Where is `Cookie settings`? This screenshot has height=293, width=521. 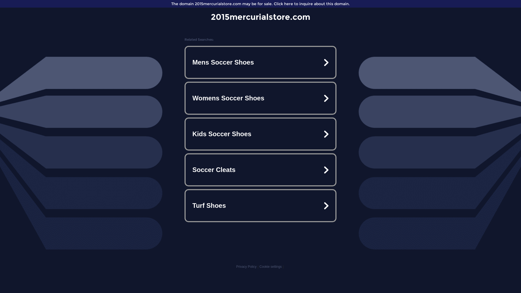
Cookie settings is located at coordinates (271, 267).